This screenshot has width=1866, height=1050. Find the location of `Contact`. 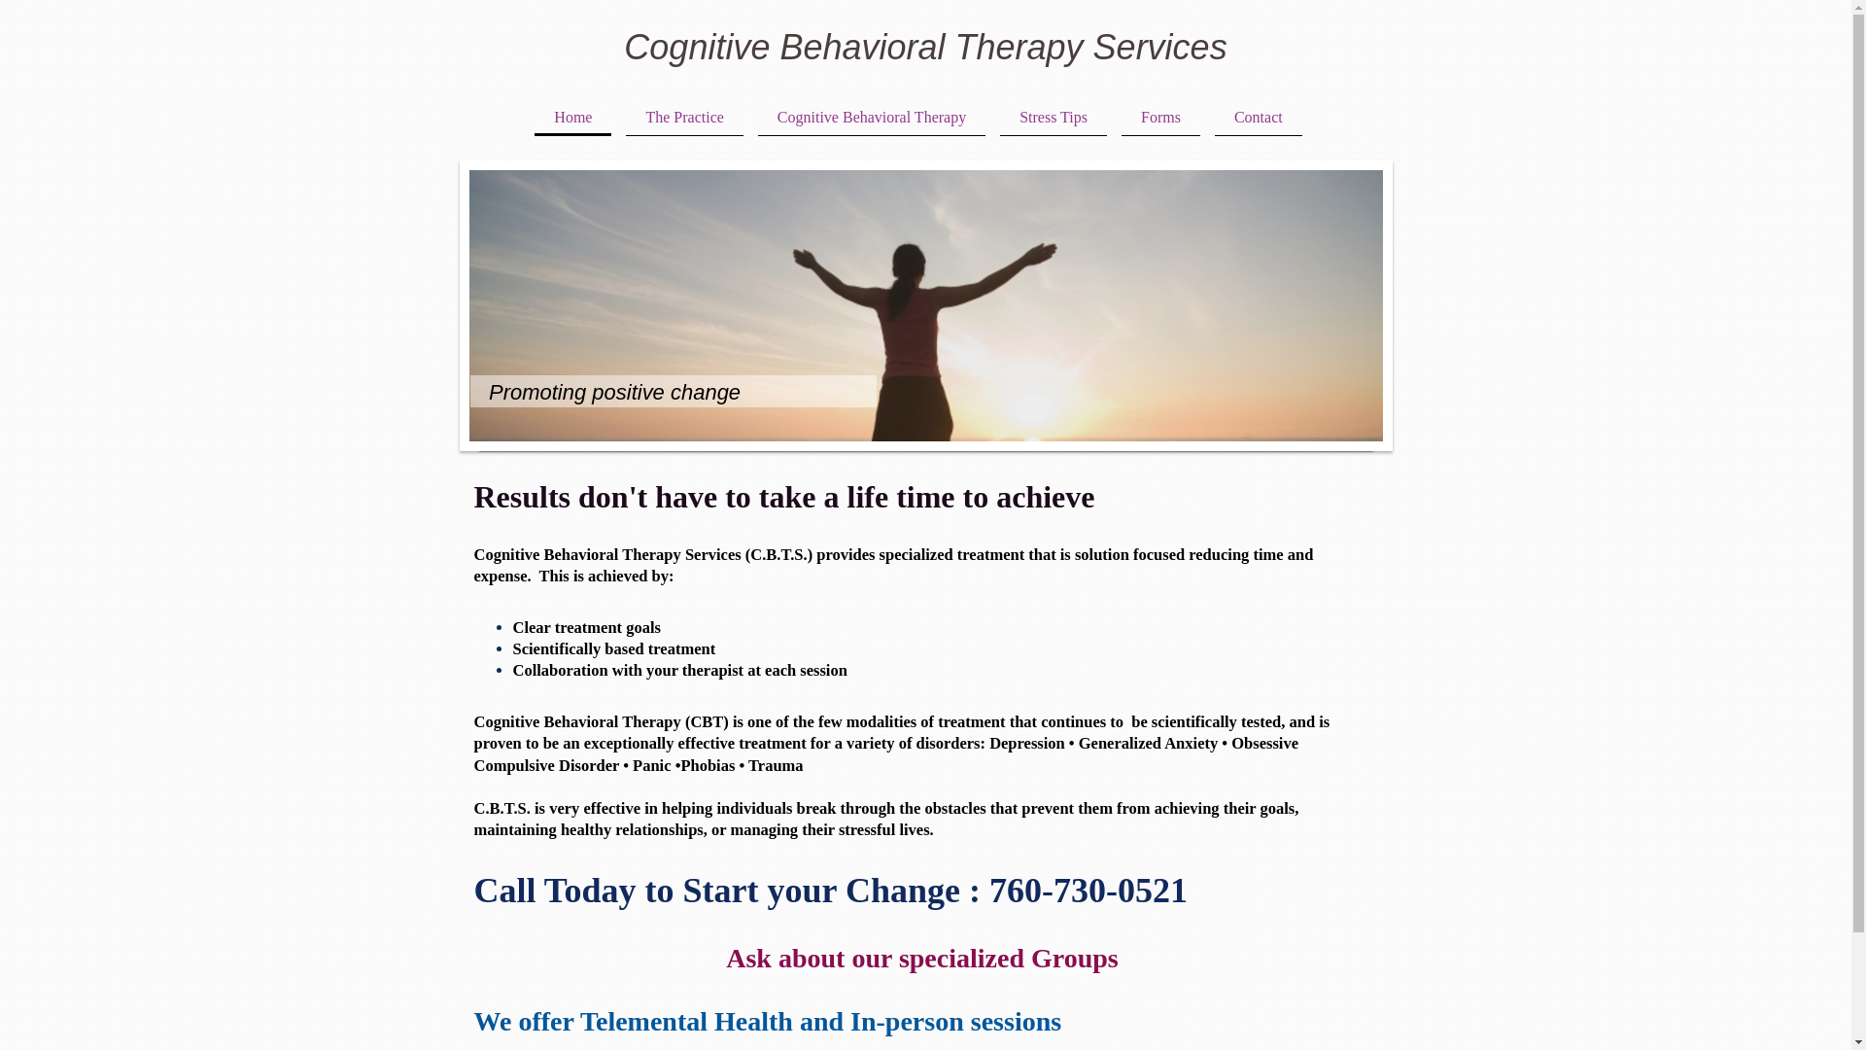

Contact is located at coordinates (1258, 117).